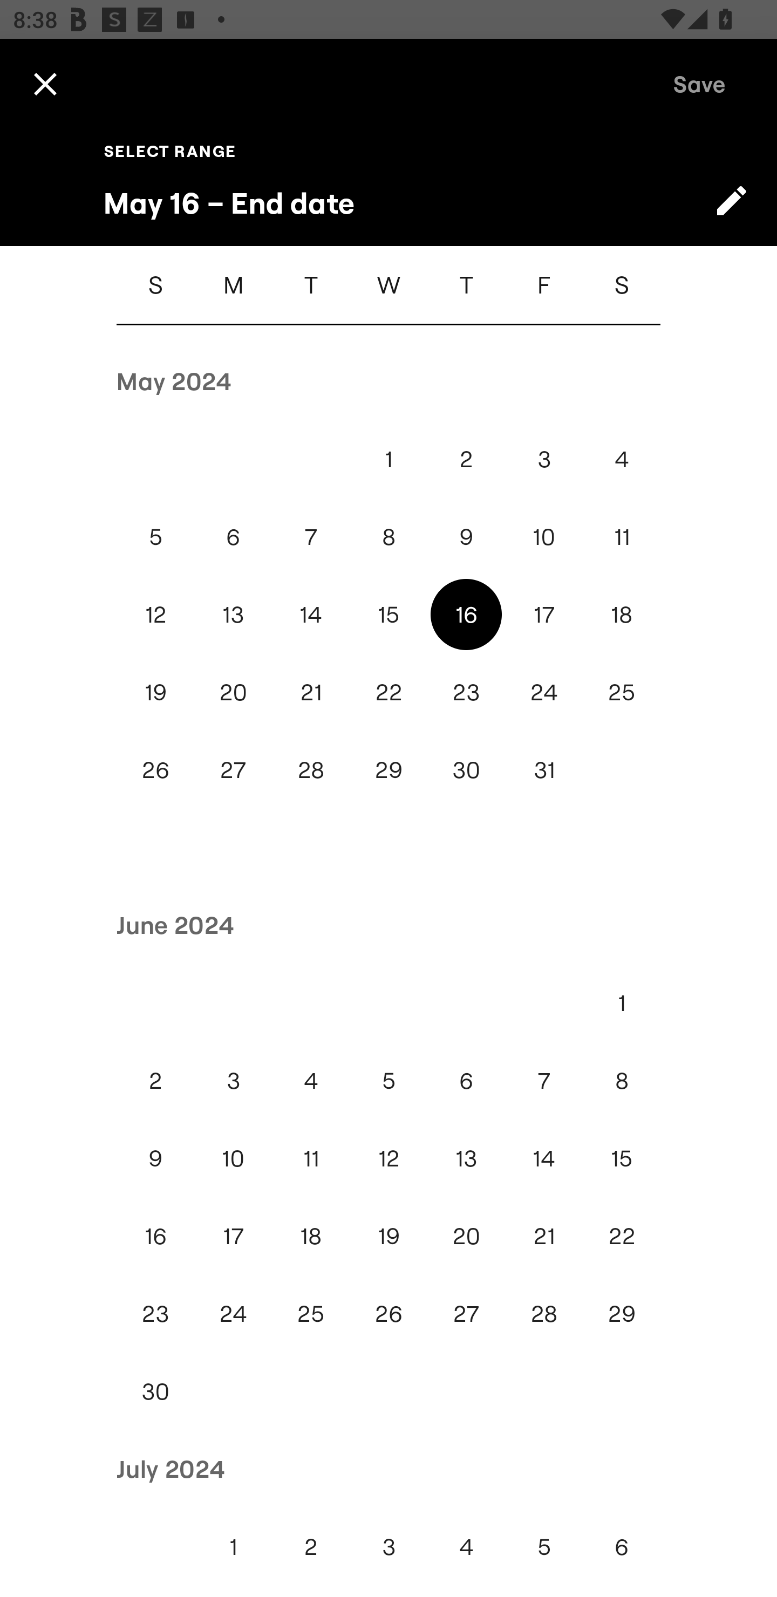 The image size is (777, 1597). What do you see at coordinates (388, 1080) in the screenshot?
I see `5 Wed, Jun 5` at bounding box center [388, 1080].